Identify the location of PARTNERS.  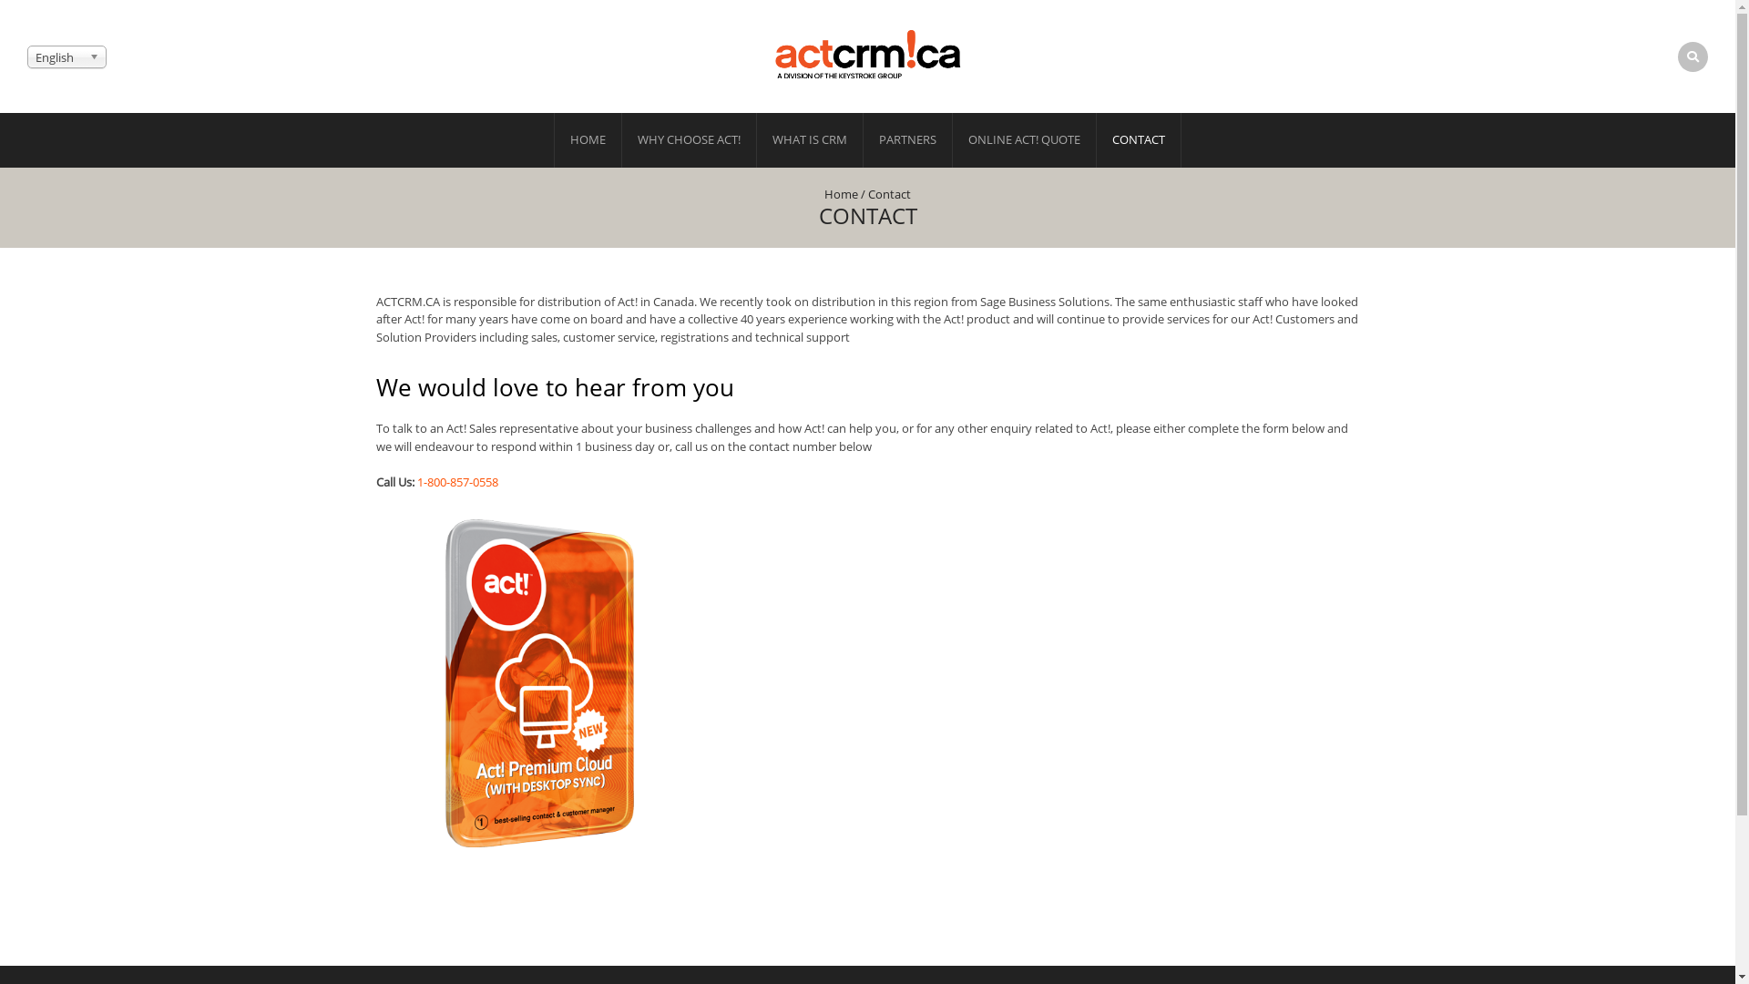
(907, 140).